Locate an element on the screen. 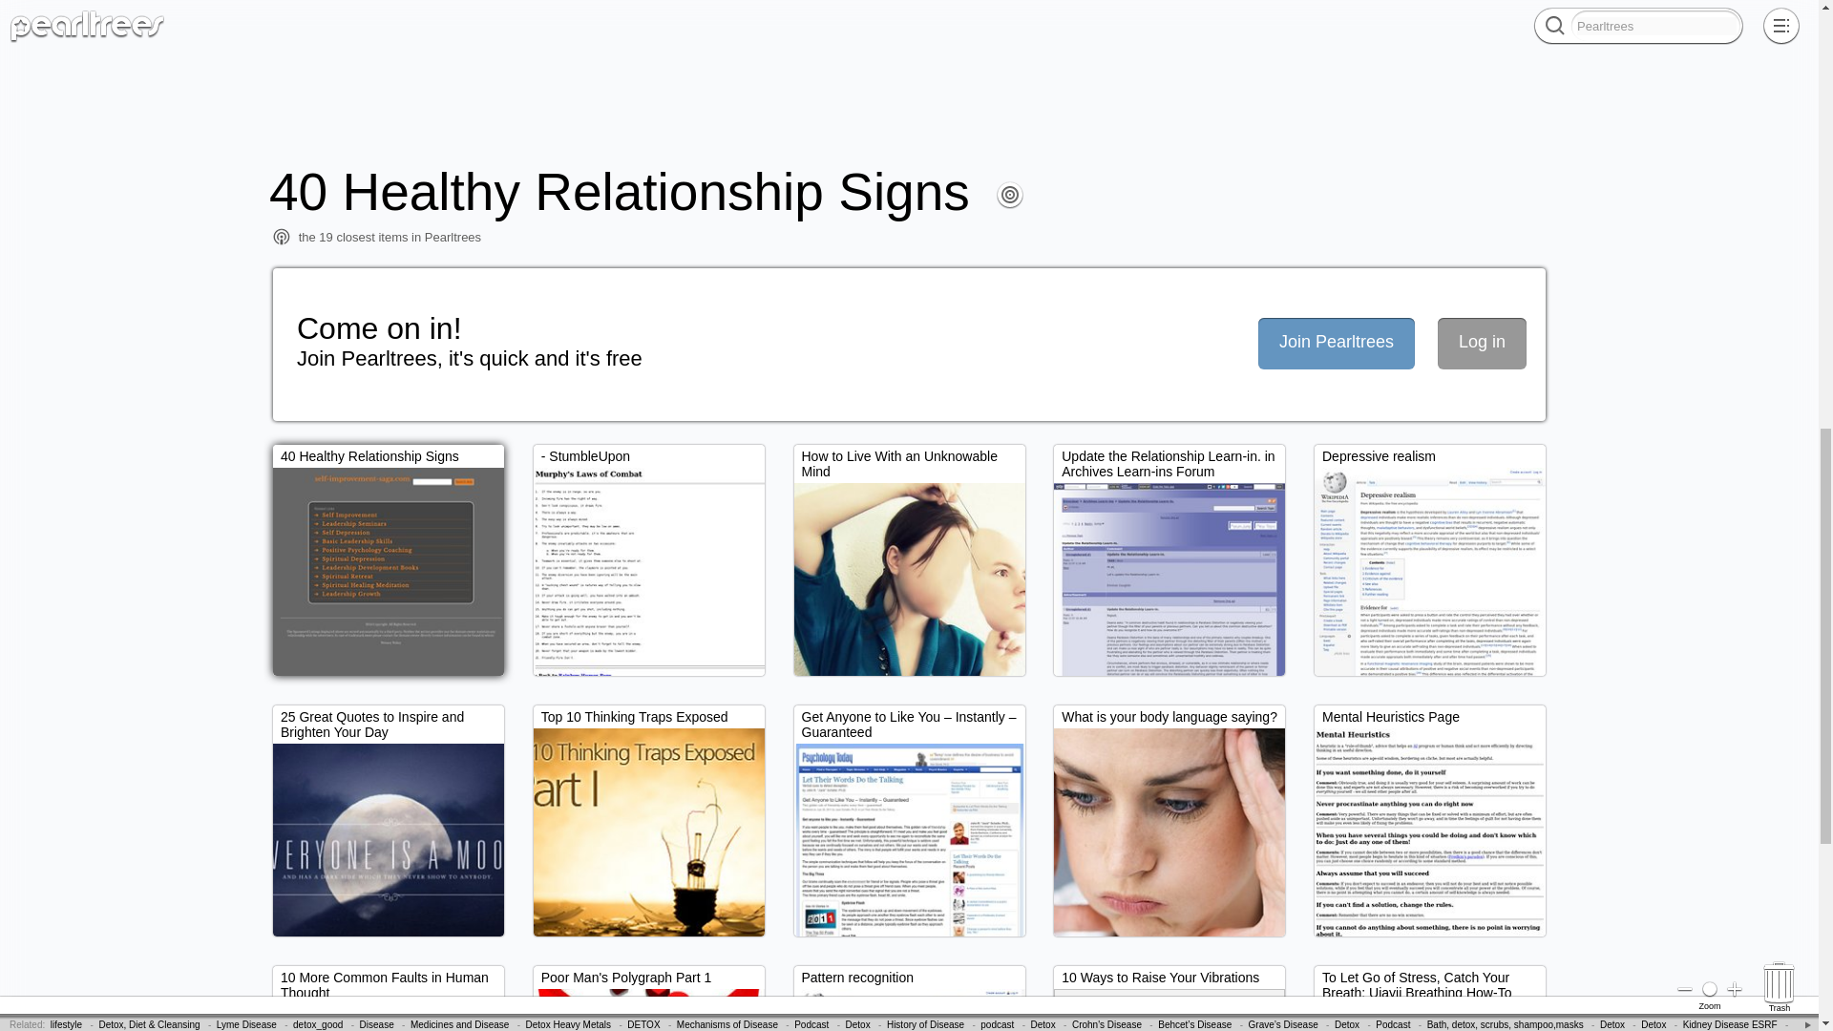  Detox Water Recipess is located at coordinates (539, 10).